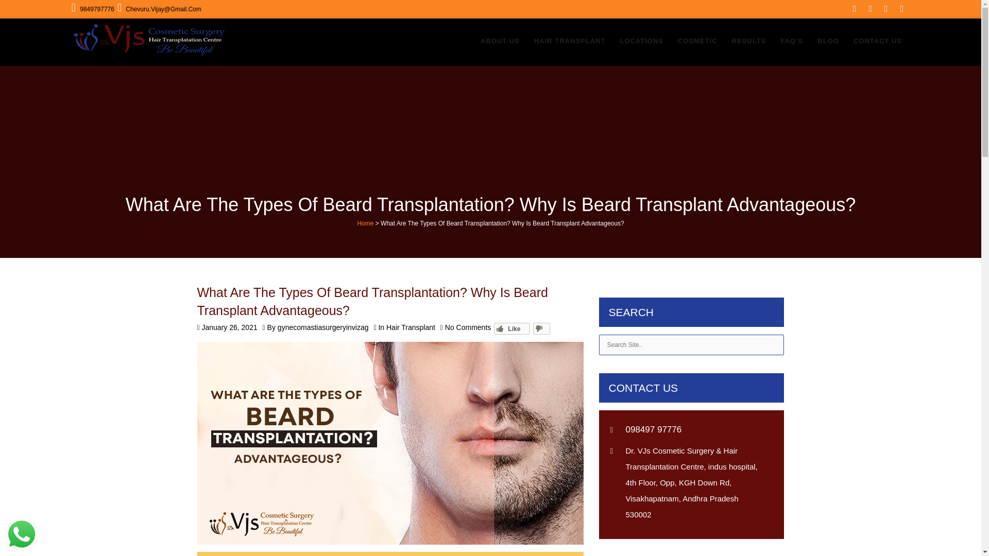 This screenshot has width=989, height=556. Describe the element at coordinates (641, 42) in the screenshot. I see `LOCATIONS` at that location.